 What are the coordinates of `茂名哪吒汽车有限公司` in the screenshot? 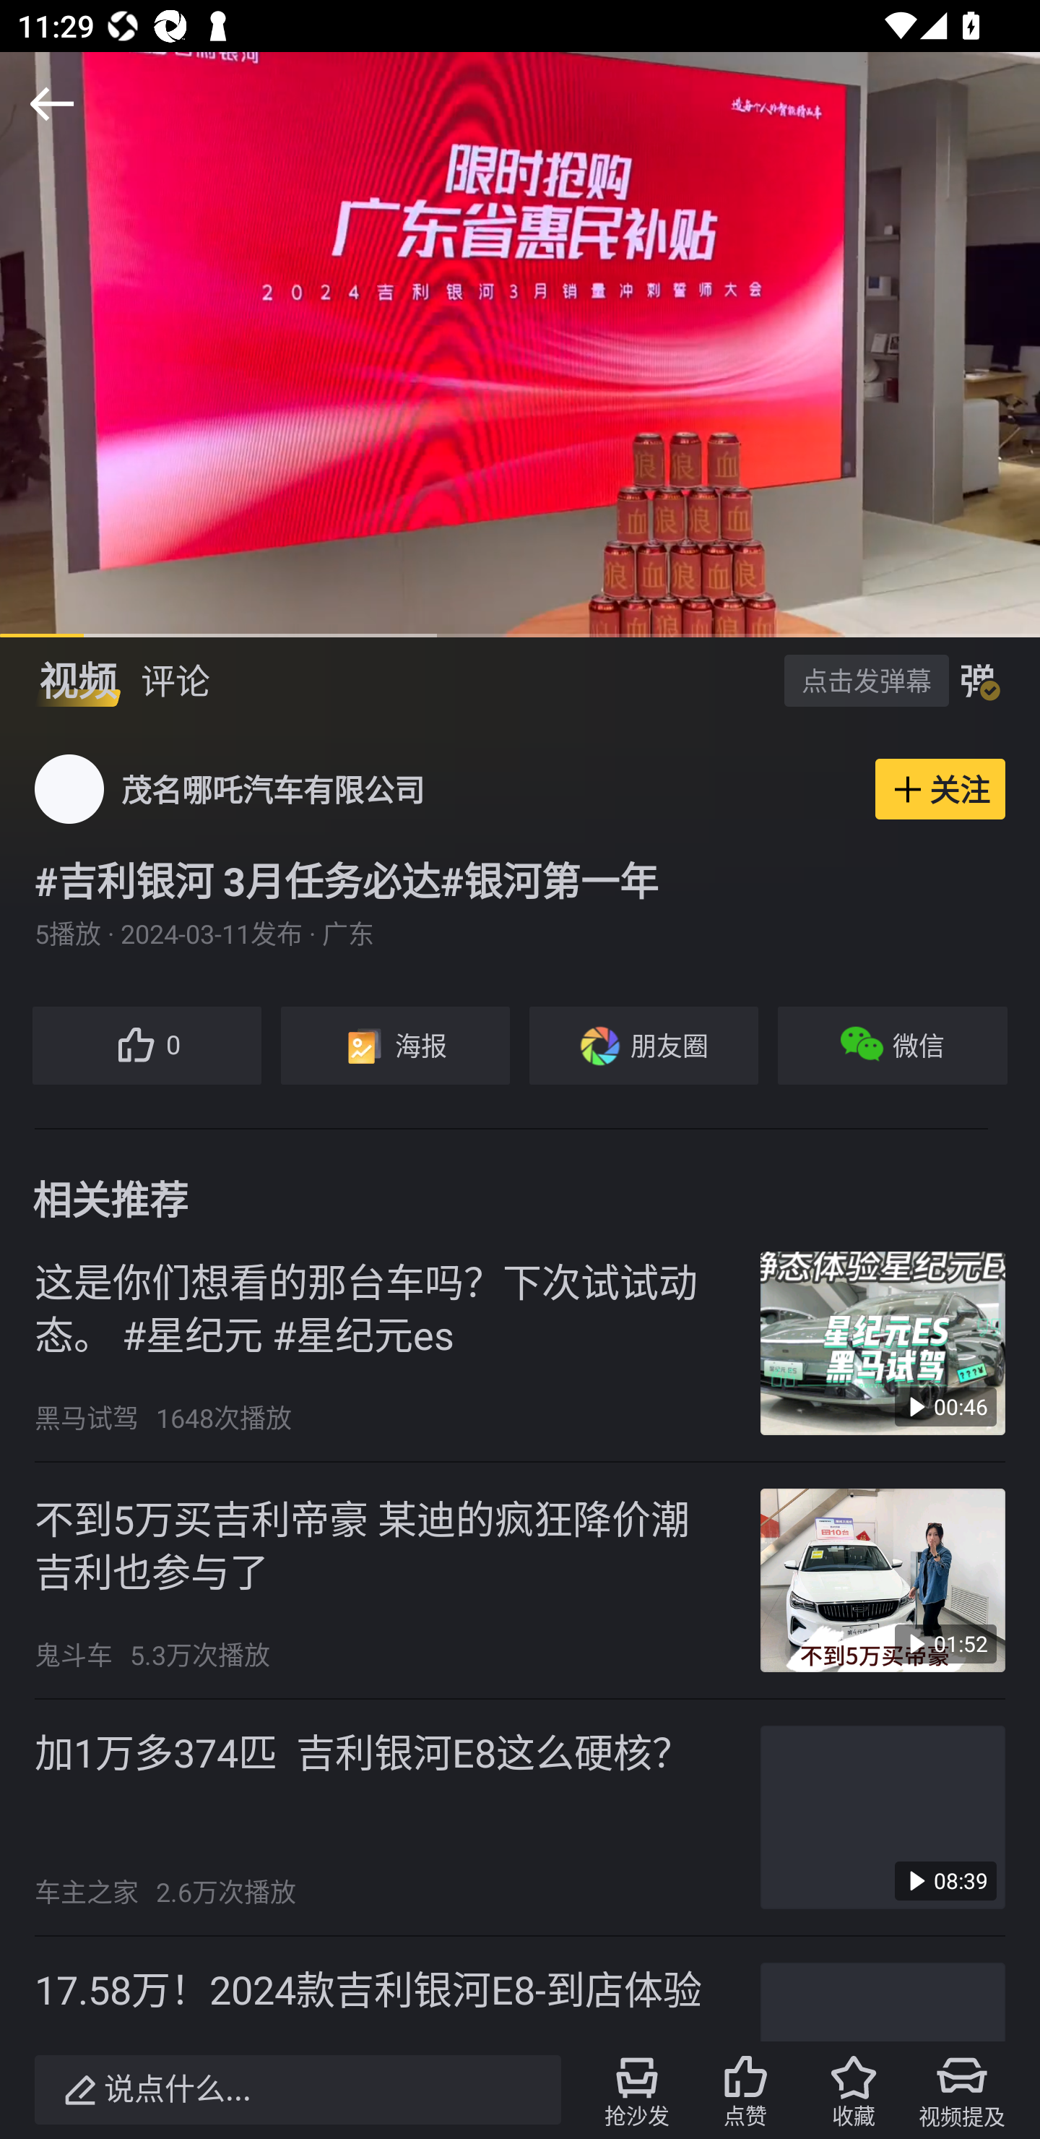 It's located at (273, 789).